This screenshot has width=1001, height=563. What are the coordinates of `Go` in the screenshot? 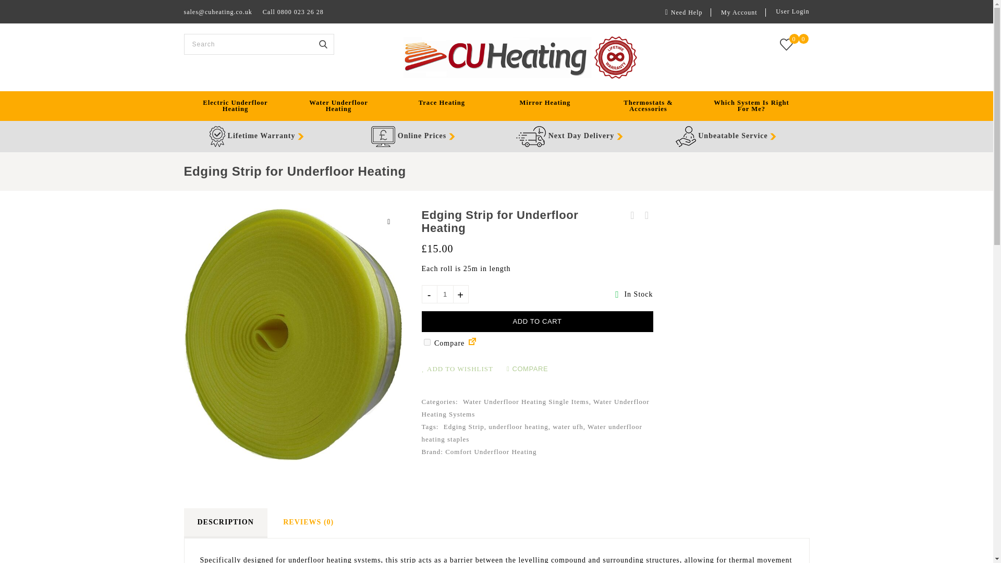 It's located at (323, 44).